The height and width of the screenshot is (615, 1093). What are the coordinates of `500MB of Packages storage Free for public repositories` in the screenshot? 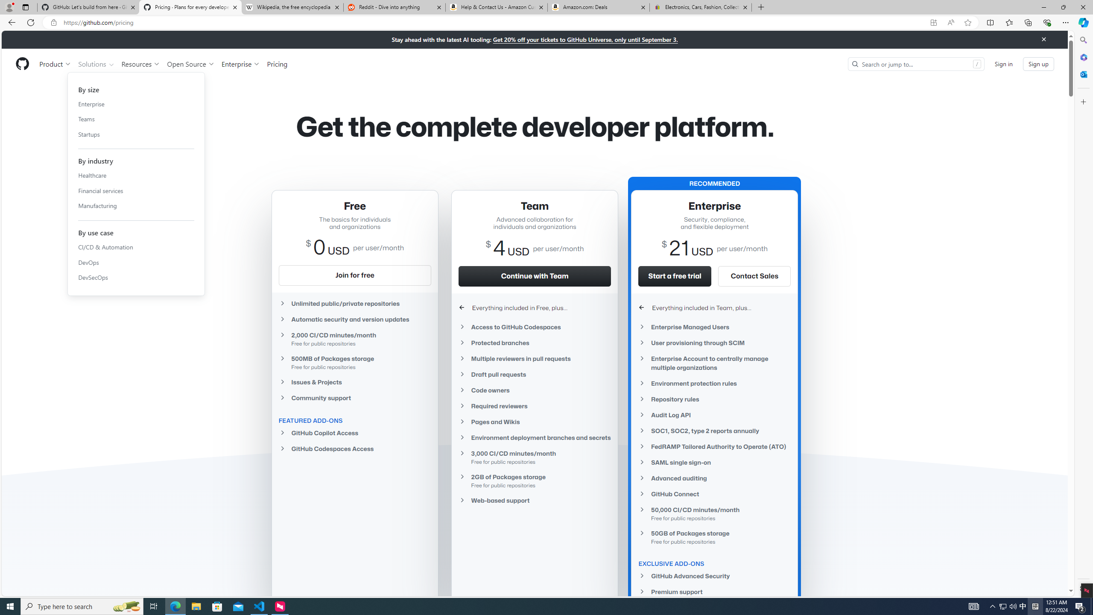 It's located at (355, 362).